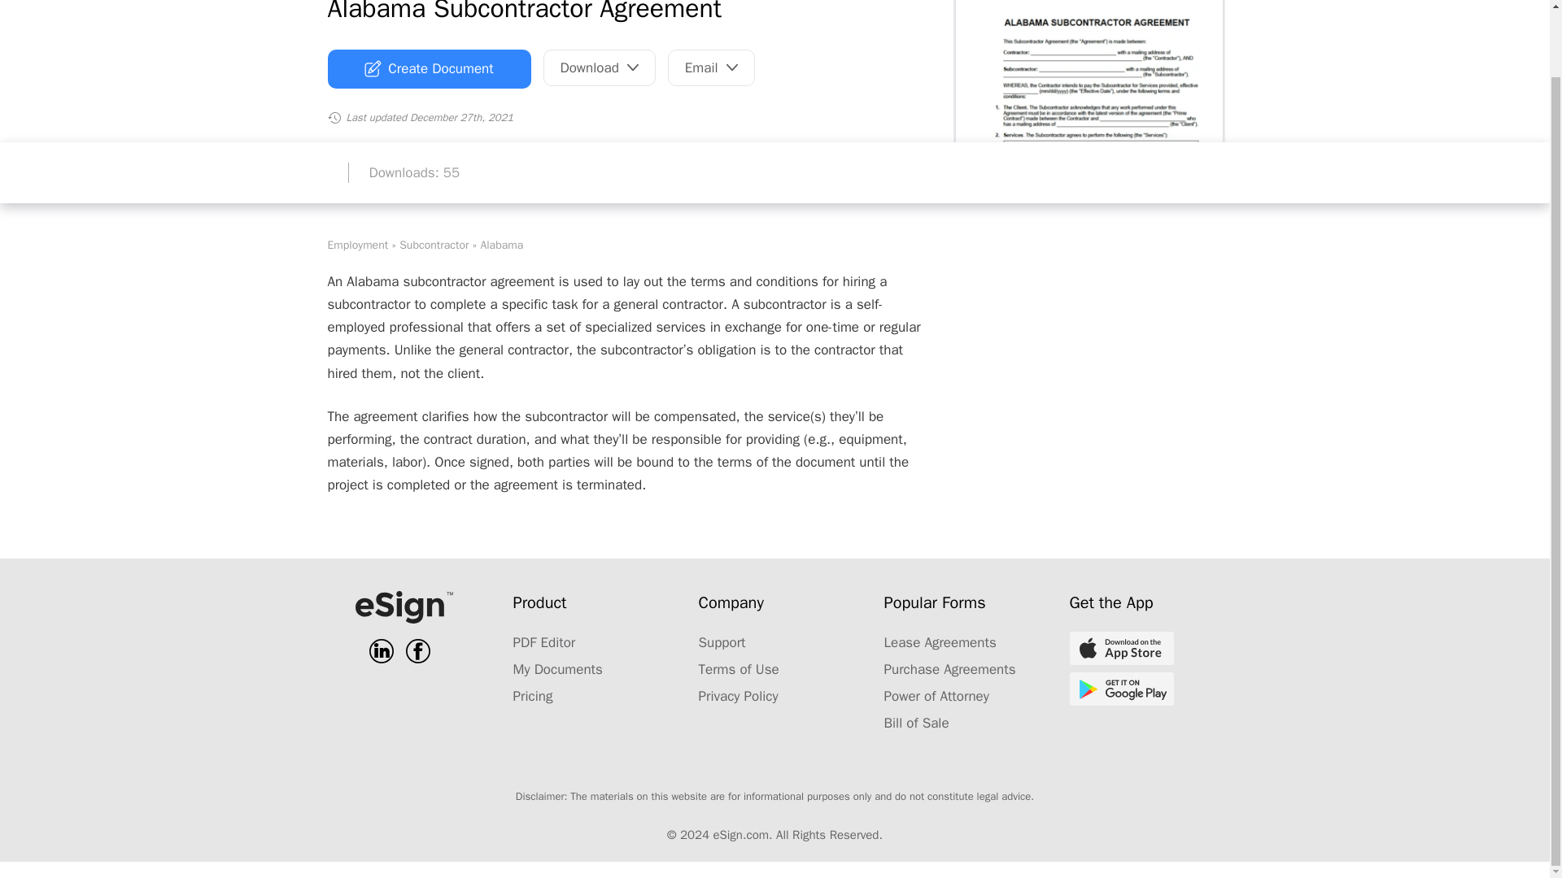 Image resolution: width=1562 pixels, height=878 pixels. I want to click on PDF Editor, so click(543, 642).